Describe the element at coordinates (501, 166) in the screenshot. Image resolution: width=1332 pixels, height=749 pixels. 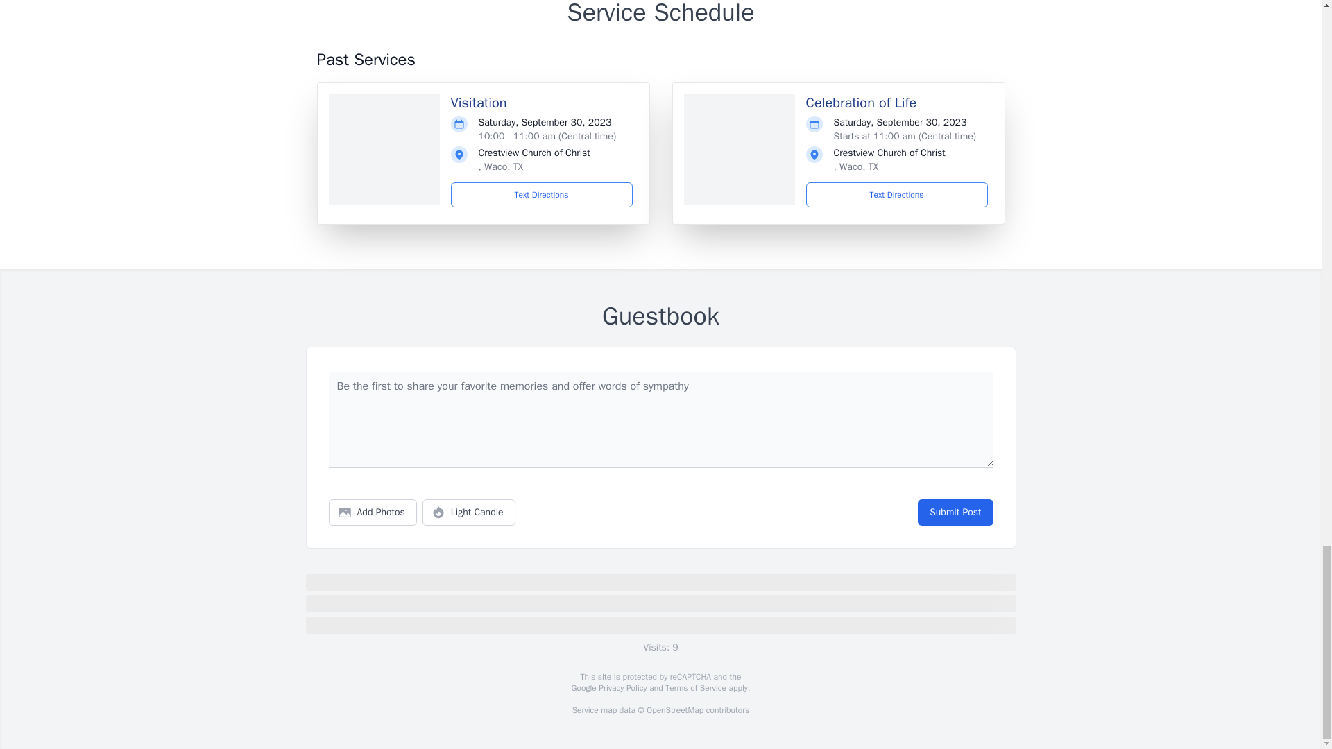
I see `, Waco, TX` at that location.